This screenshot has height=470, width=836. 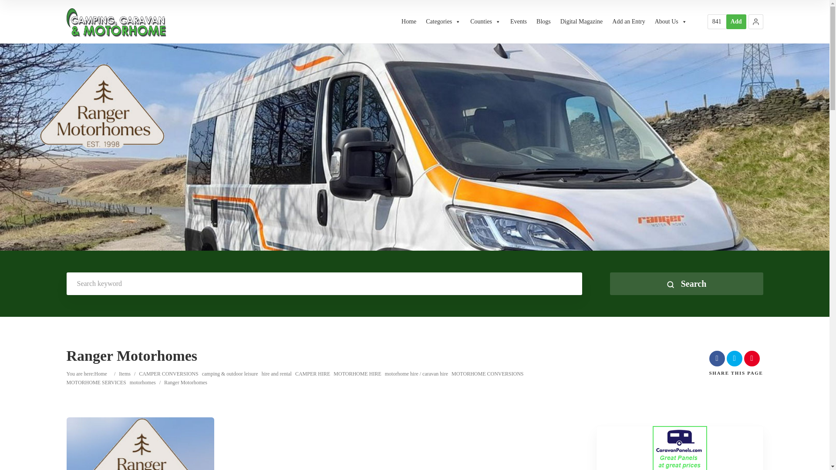 I want to click on Categories, so click(x=443, y=22).